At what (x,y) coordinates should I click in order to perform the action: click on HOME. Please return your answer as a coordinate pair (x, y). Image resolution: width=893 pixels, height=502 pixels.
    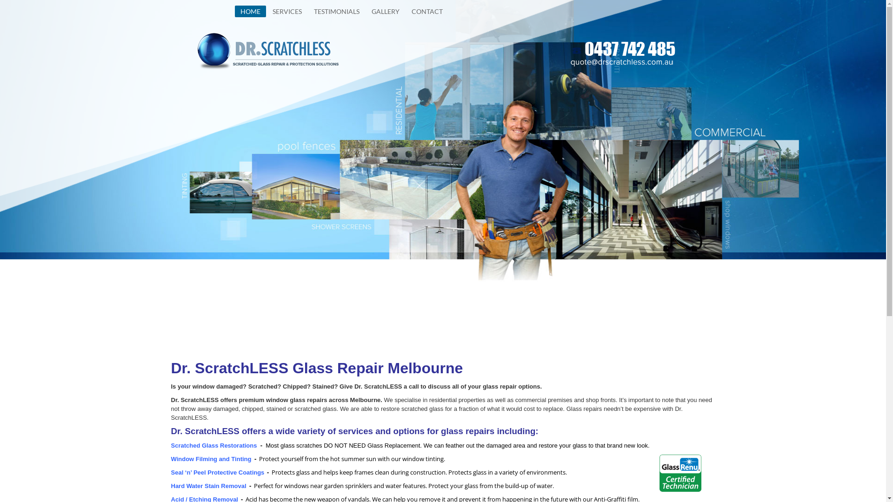
    Looking at the image, I should click on (250, 11).